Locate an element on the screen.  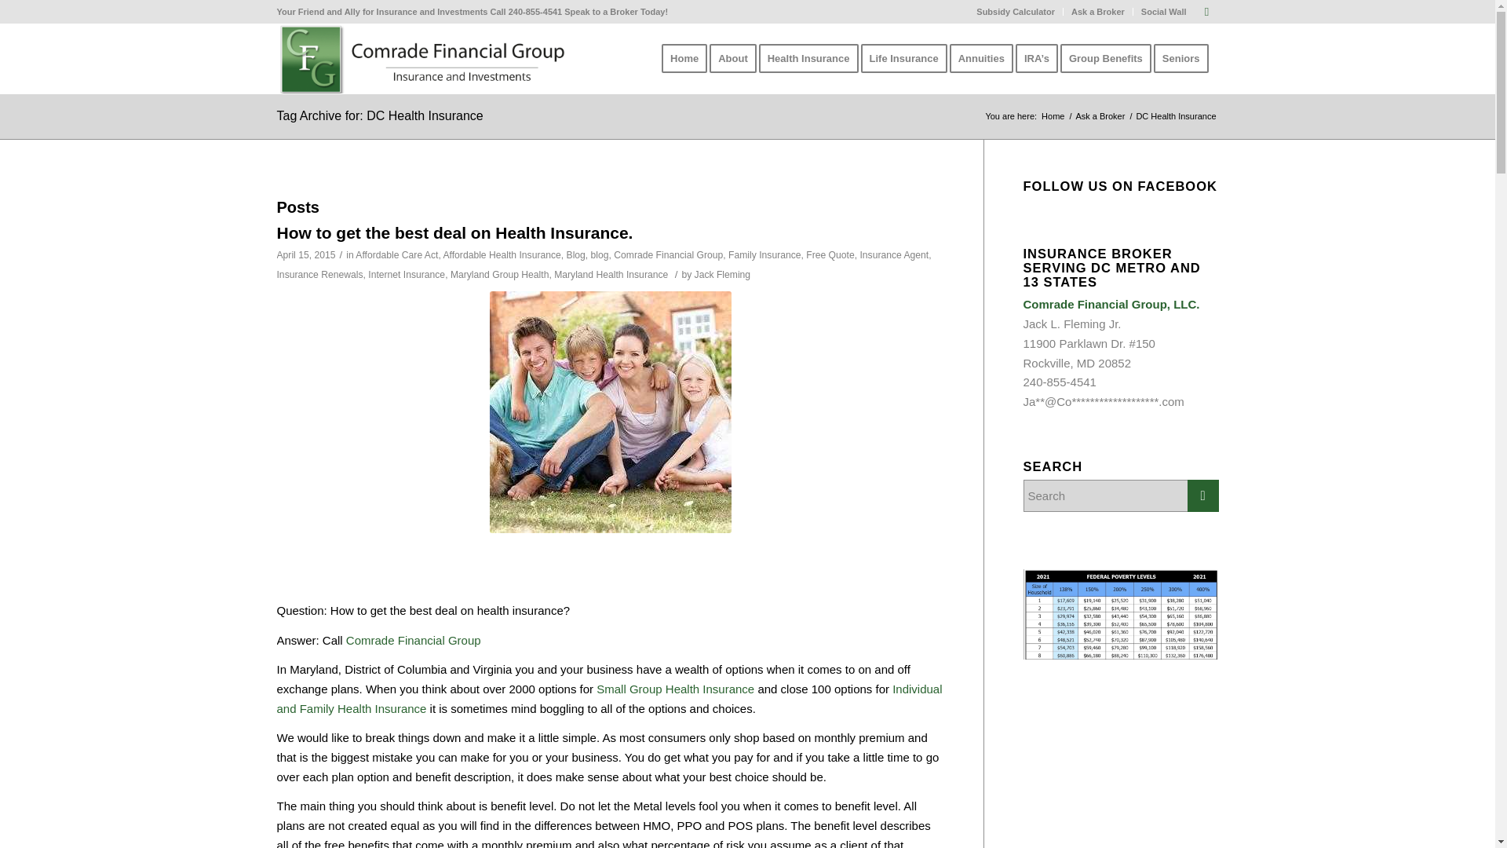
Small Group Health Insurance is located at coordinates (675, 689).